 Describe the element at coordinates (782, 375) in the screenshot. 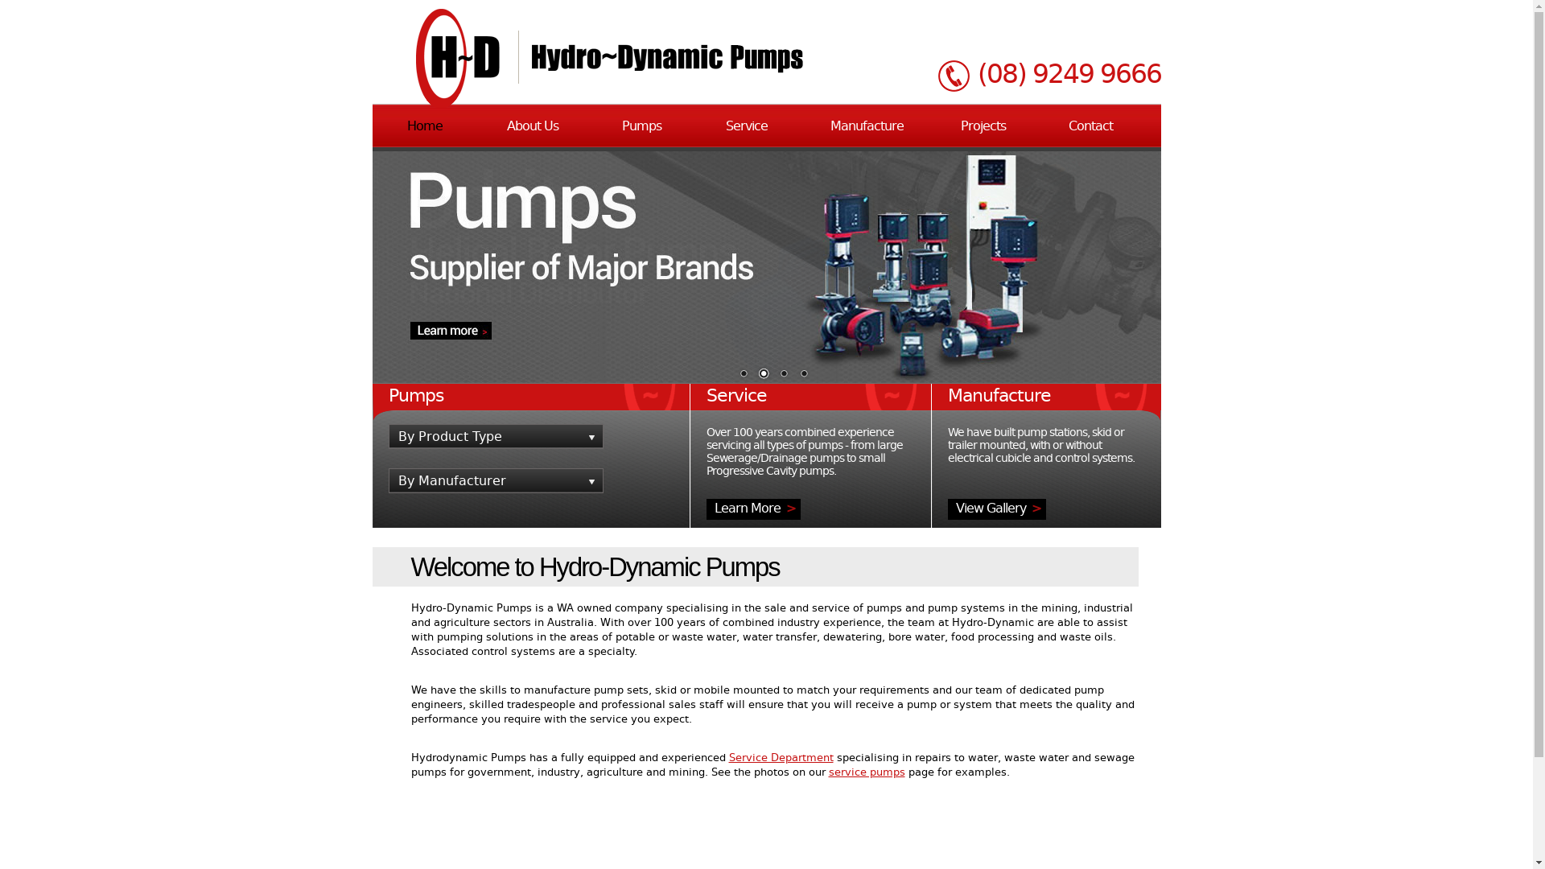

I see `3` at that location.